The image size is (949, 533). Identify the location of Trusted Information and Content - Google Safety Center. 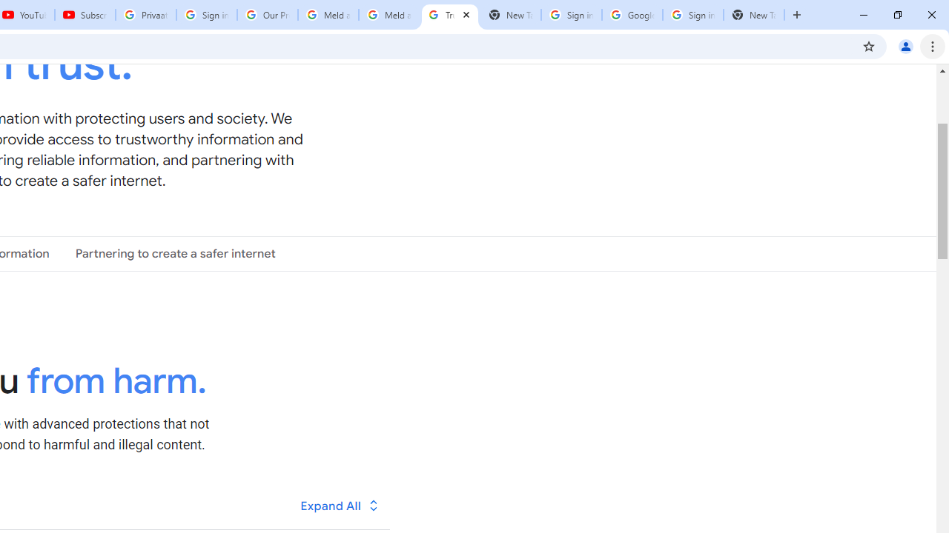
(449, 15).